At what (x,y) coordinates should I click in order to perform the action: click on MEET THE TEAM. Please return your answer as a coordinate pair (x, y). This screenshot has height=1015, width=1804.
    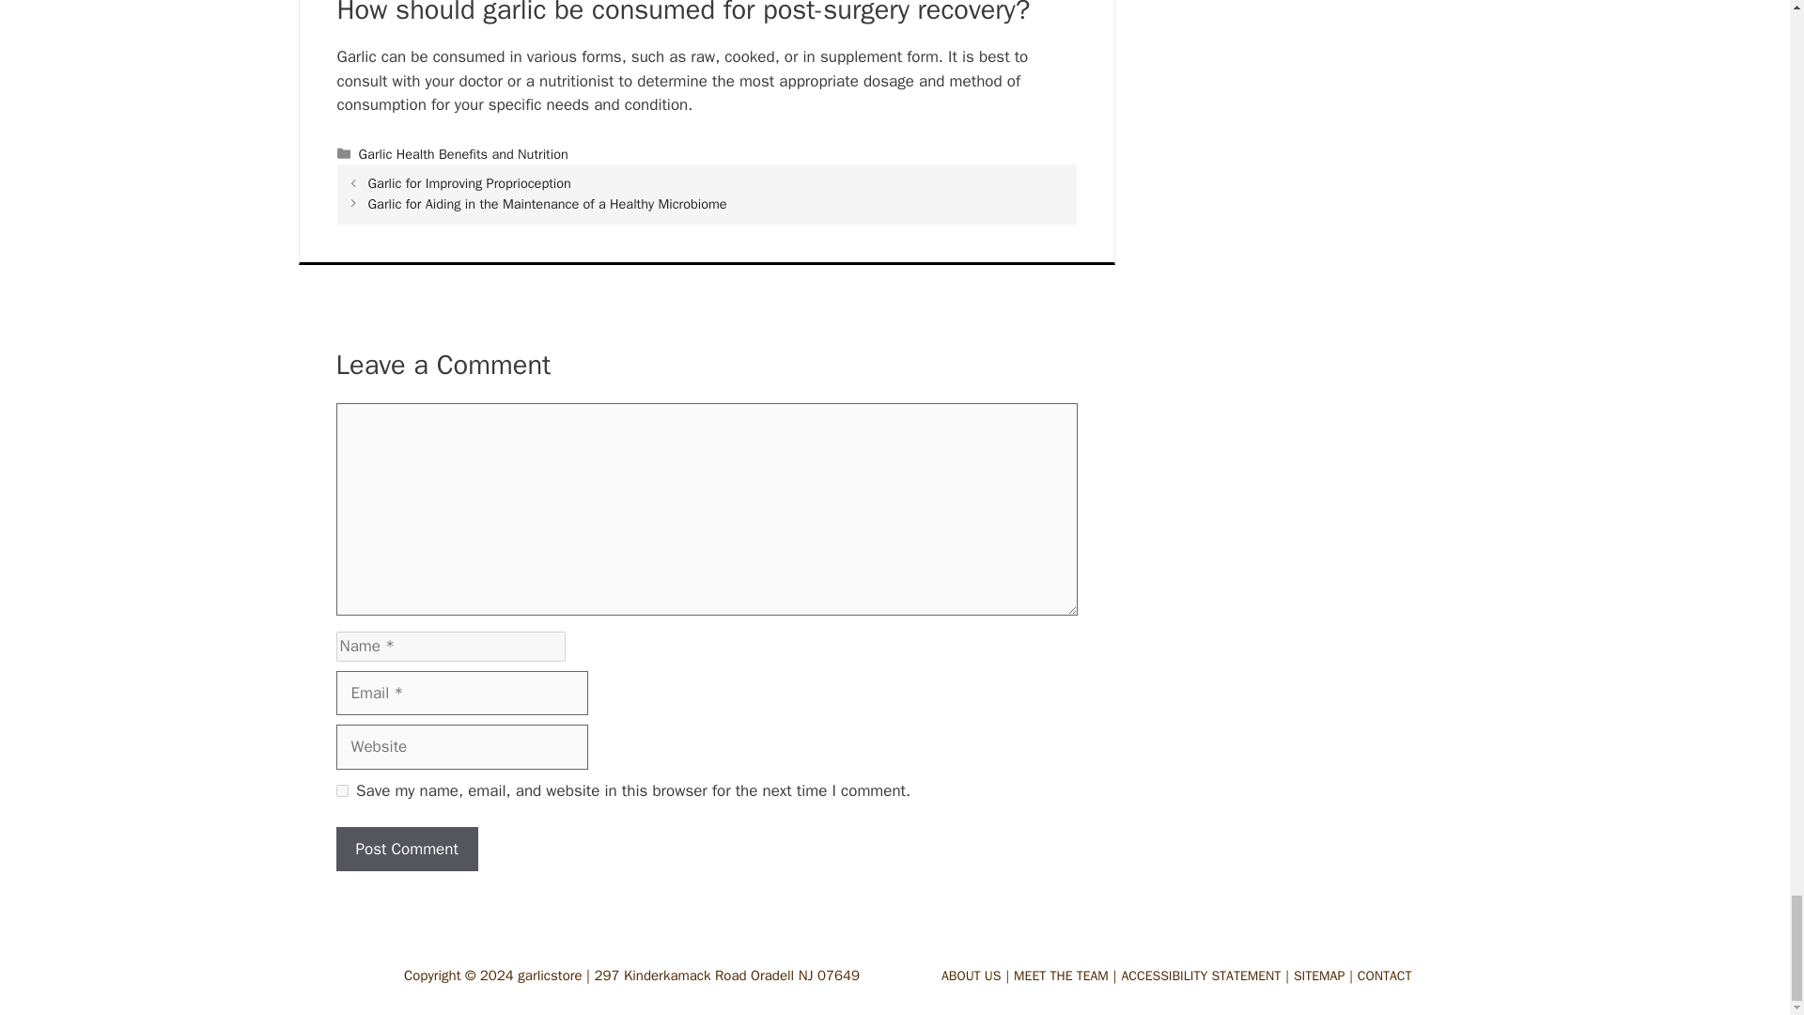
    Looking at the image, I should click on (1067, 976).